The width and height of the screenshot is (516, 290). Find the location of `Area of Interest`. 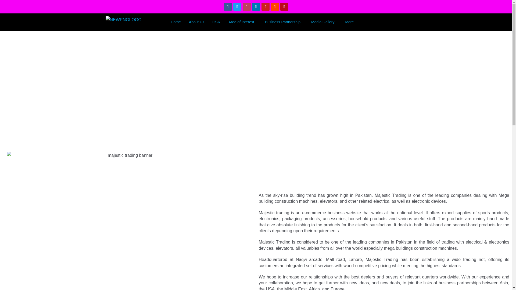

Area of Interest is located at coordinates (243, 22).